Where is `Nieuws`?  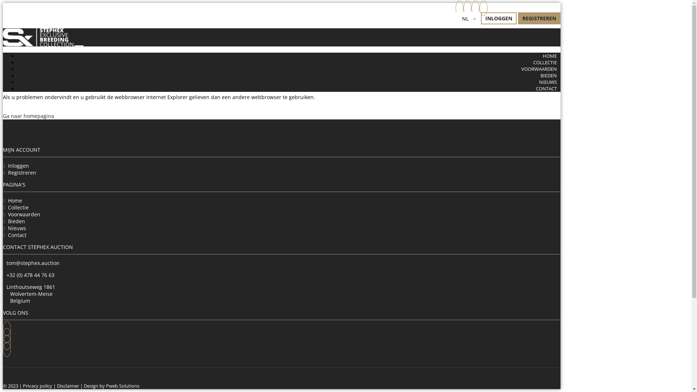
Nieuws is located at coordinates (17, 228).